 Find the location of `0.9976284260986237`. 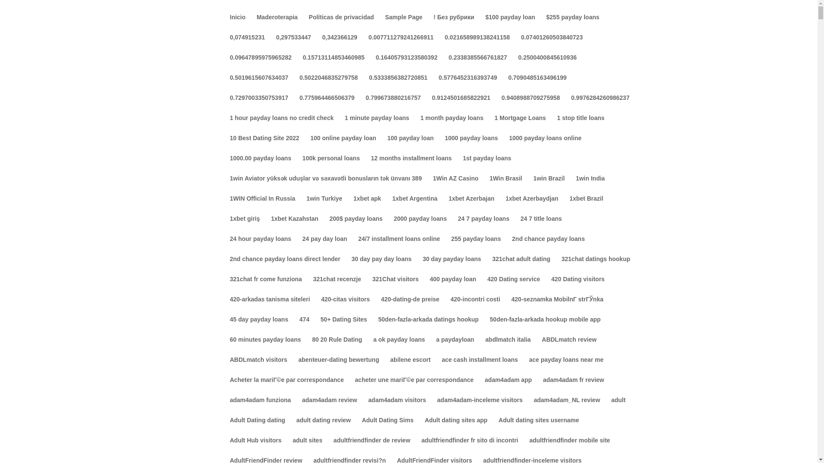

0.9976284260986237 is located at coordinates (600, 105).